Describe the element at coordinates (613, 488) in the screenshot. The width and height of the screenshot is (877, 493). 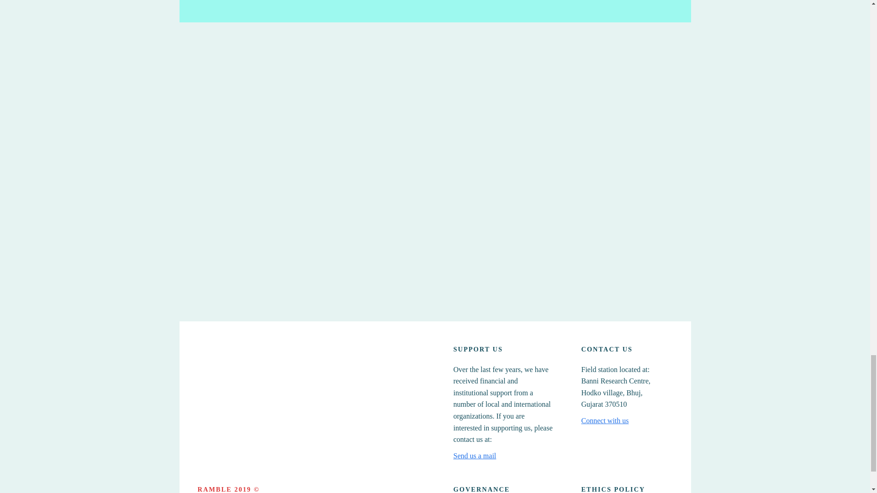
I see `ETHICS POLICY` at that location.